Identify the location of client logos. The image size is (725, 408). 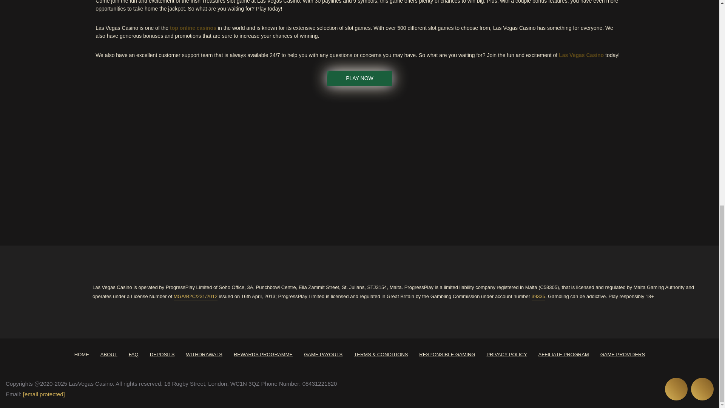
(39, 163).